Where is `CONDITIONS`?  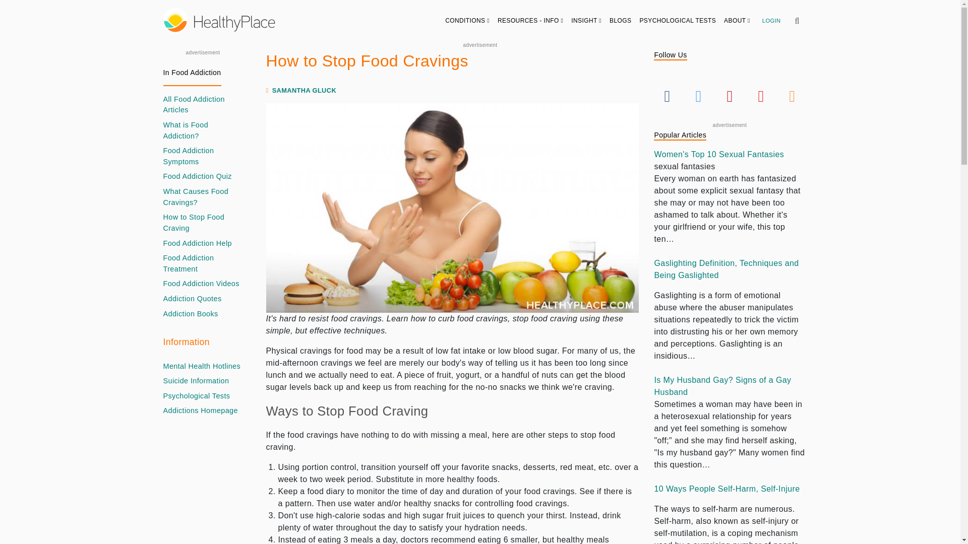 CONDITIONS is located at coordinates (467, 20).